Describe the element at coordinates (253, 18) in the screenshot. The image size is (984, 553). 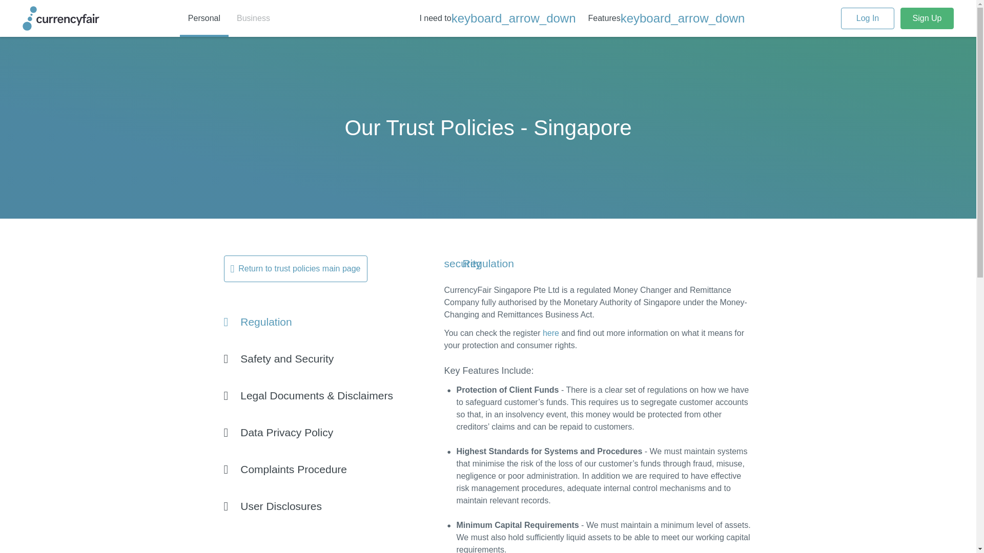
I see `Business` at that location.